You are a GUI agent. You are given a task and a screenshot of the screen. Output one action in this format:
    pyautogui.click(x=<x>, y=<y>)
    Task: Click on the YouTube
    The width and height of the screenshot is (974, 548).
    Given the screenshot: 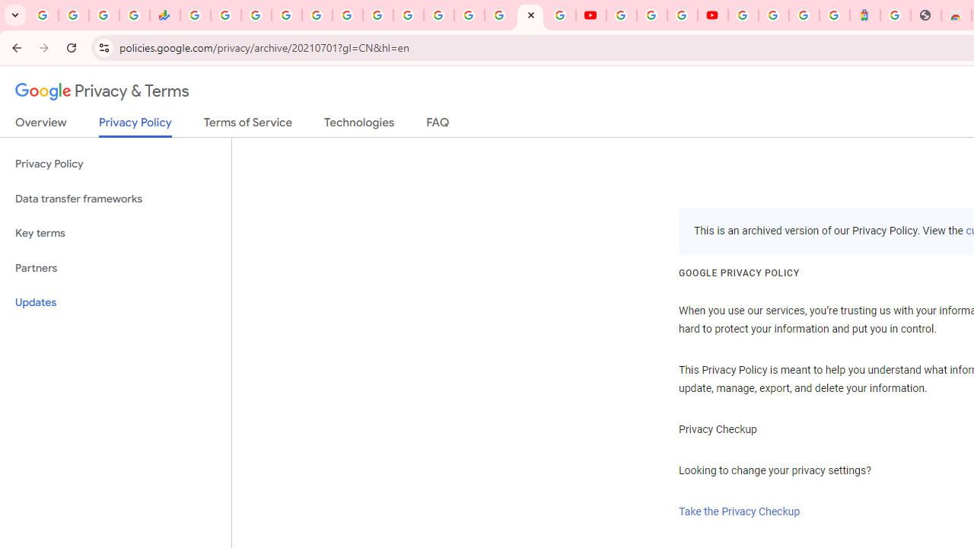 What is the action you would take?
    pyautogui.click(x=408, y=15)
    